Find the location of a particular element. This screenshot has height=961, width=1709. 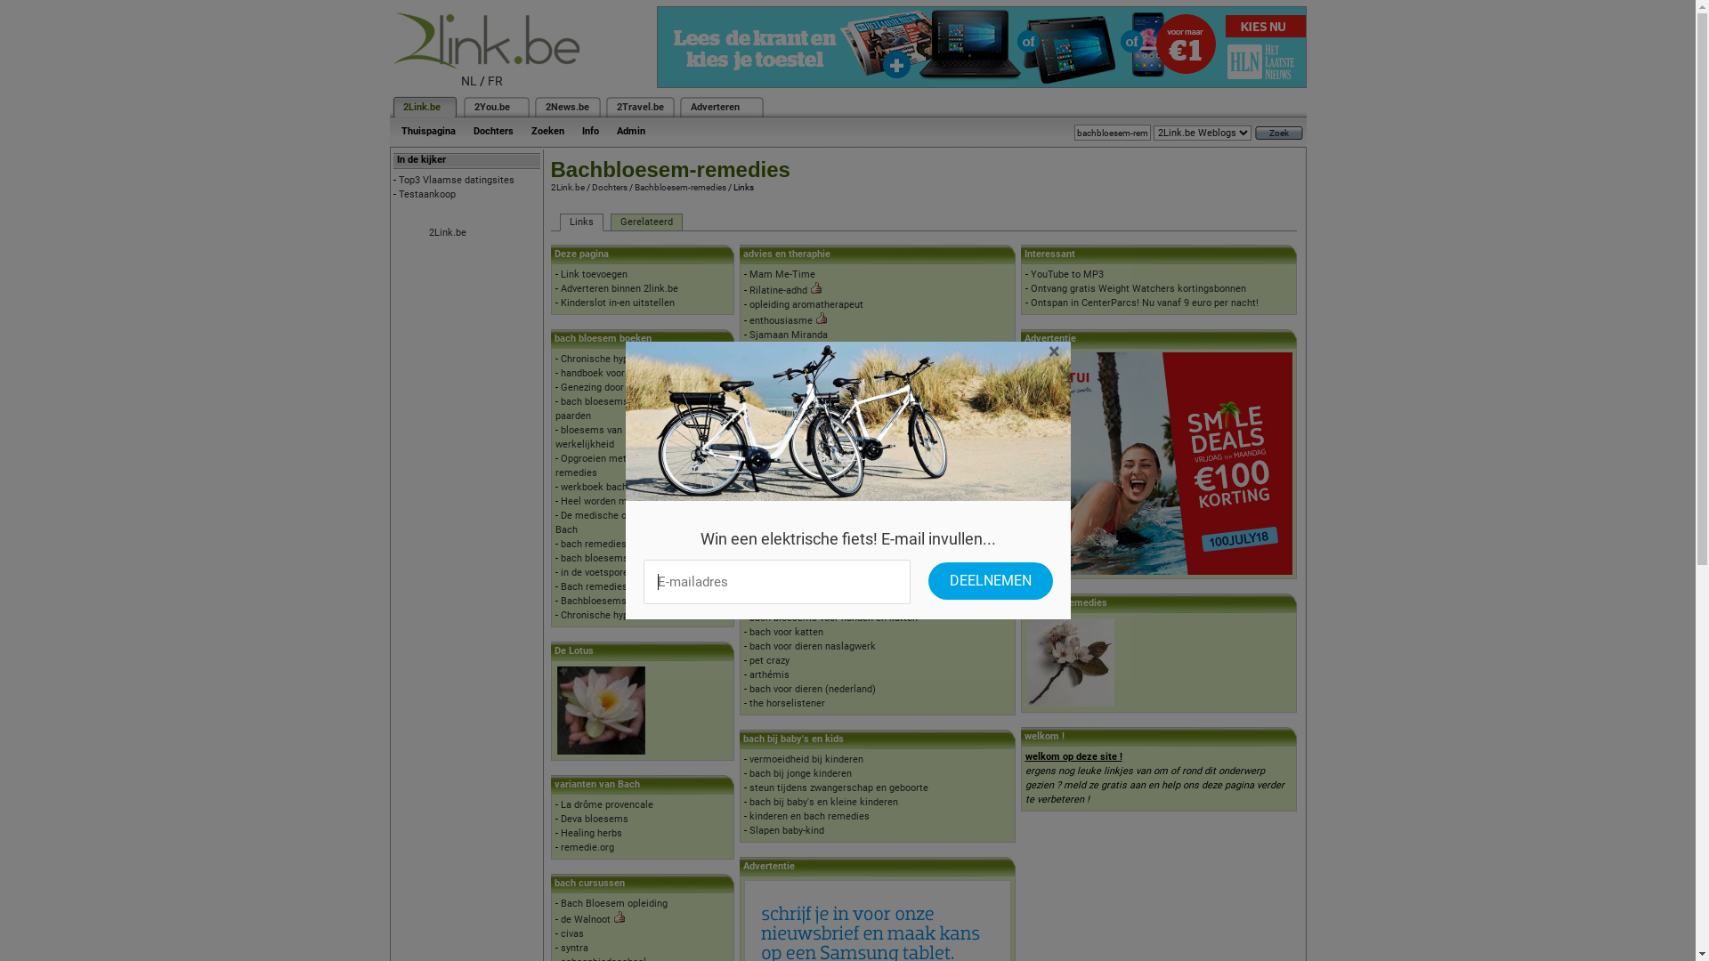

bach bloesems als sleutel tot de ziel is located at coordinates (643, 559).